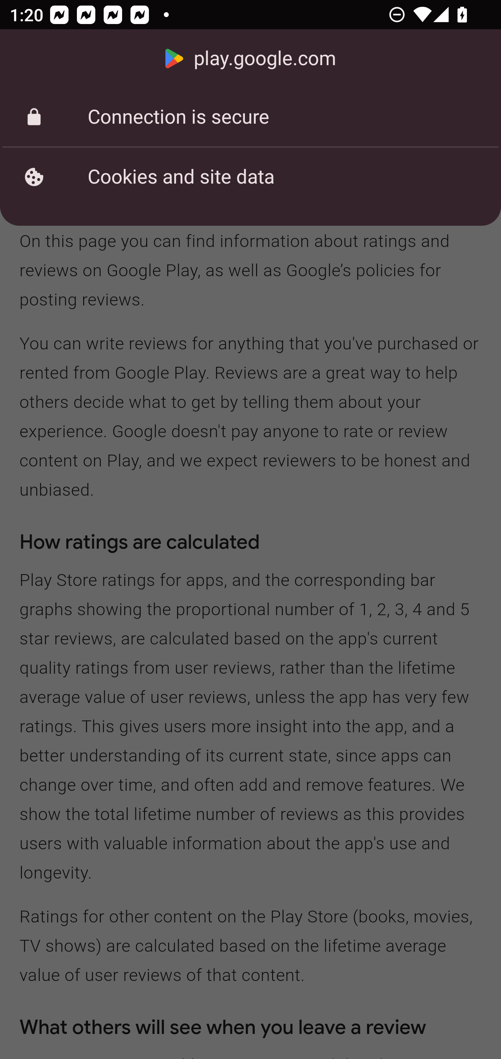 The height and width of the screenshot is (1059, 501). Describe the element at coordinates (250, 177) in the screenshot. I see `Cookies and site data` at that location.